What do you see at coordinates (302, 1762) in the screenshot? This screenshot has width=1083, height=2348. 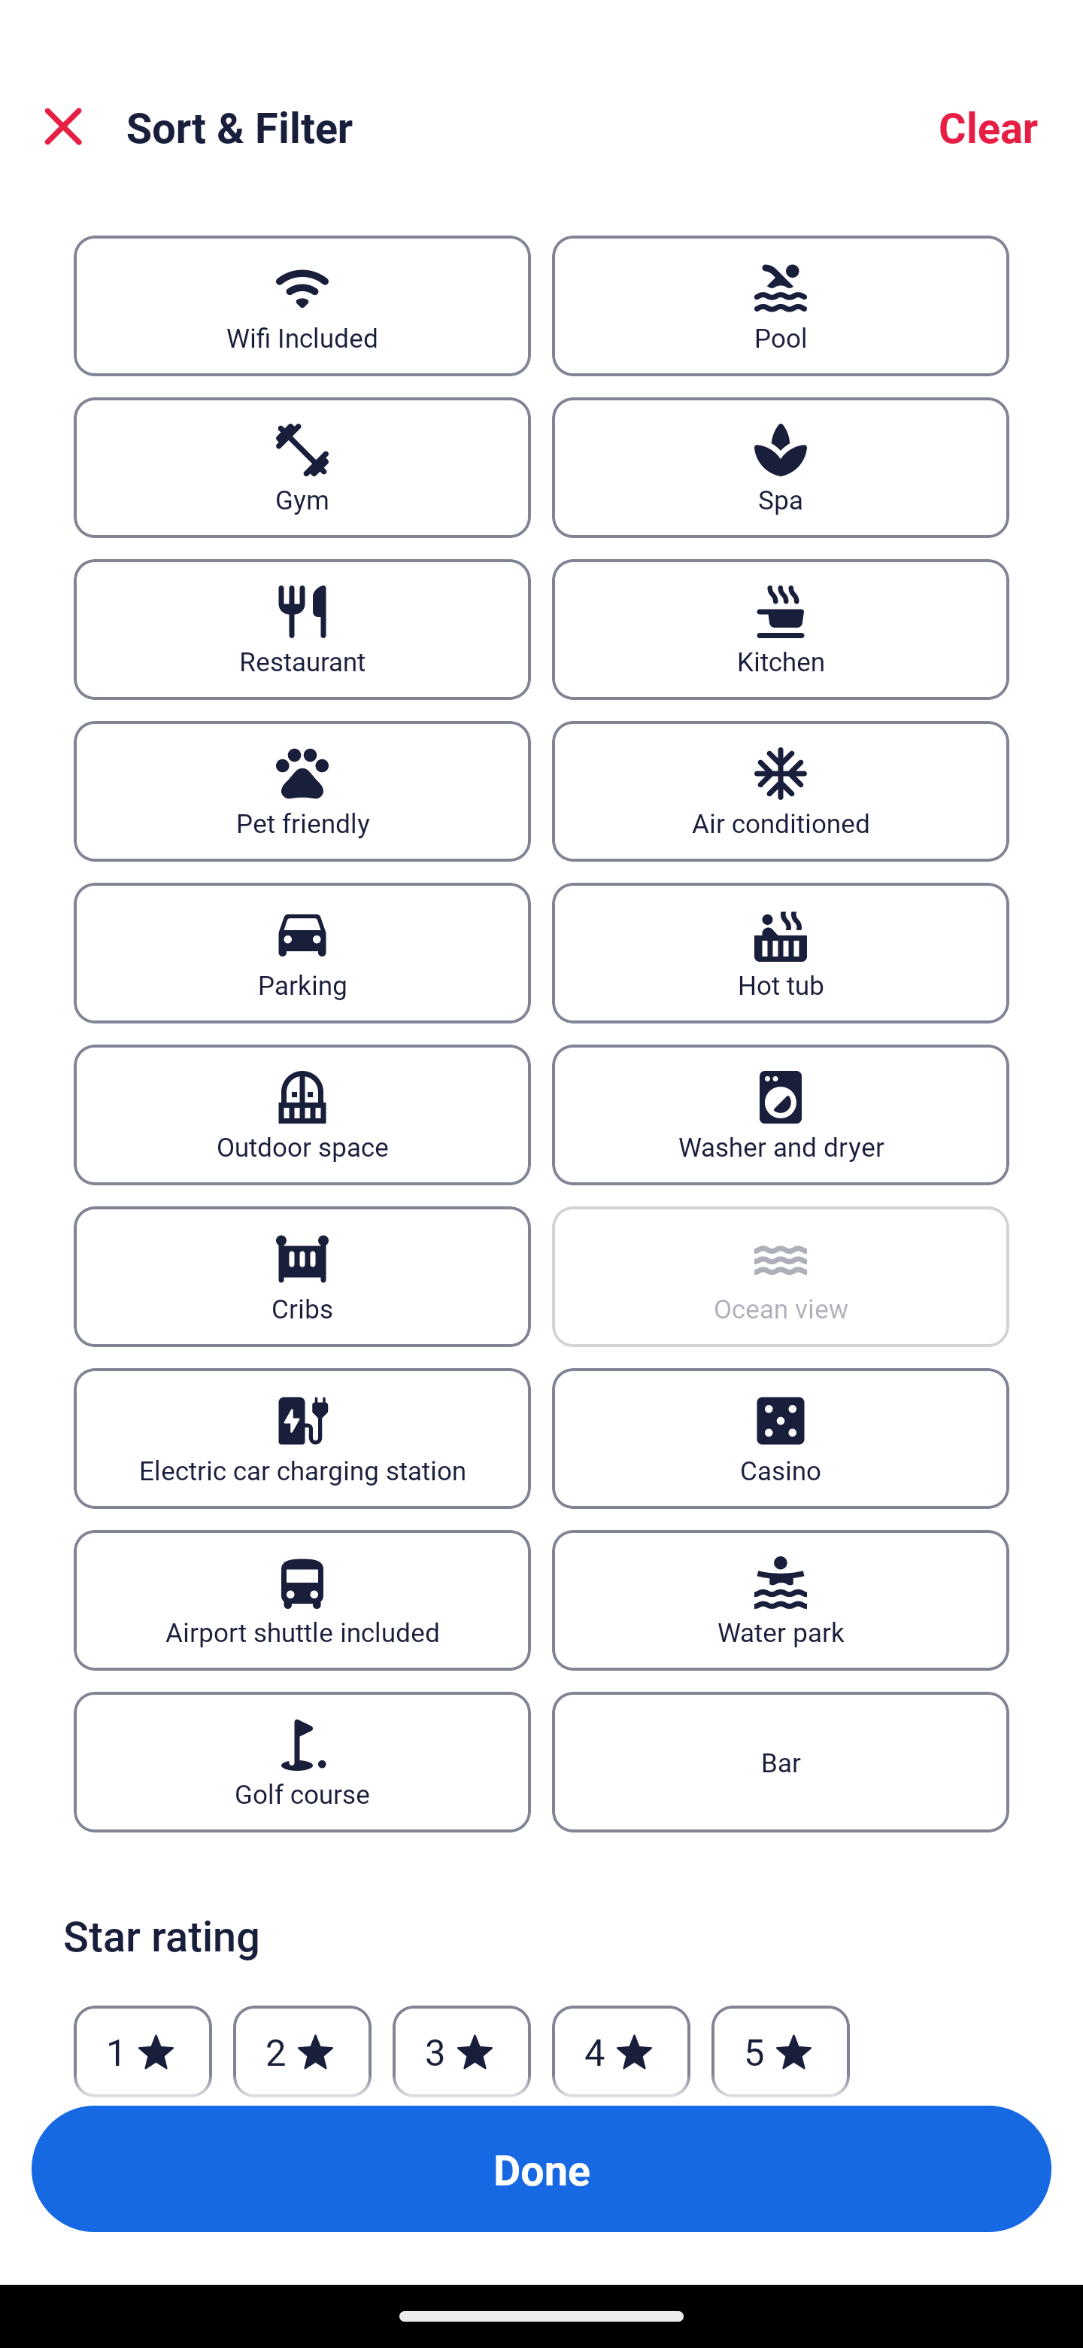 I see `Golf course` at bounding box center [302, 1762].